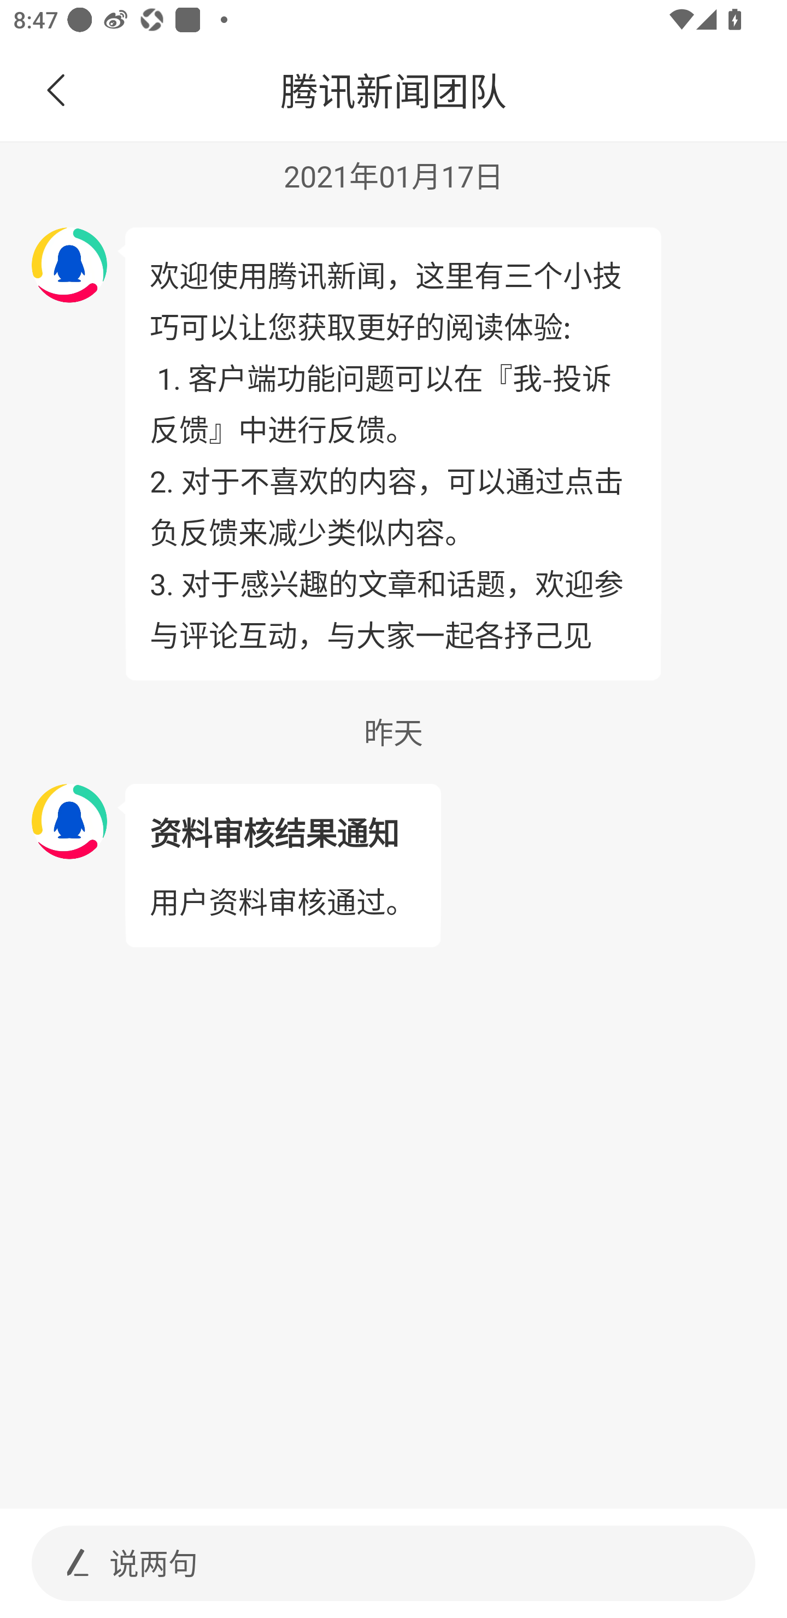  What do you see at coordinates (56, 91) in the screenshot?
I see ` 返回` at bounding box center [56, 91].